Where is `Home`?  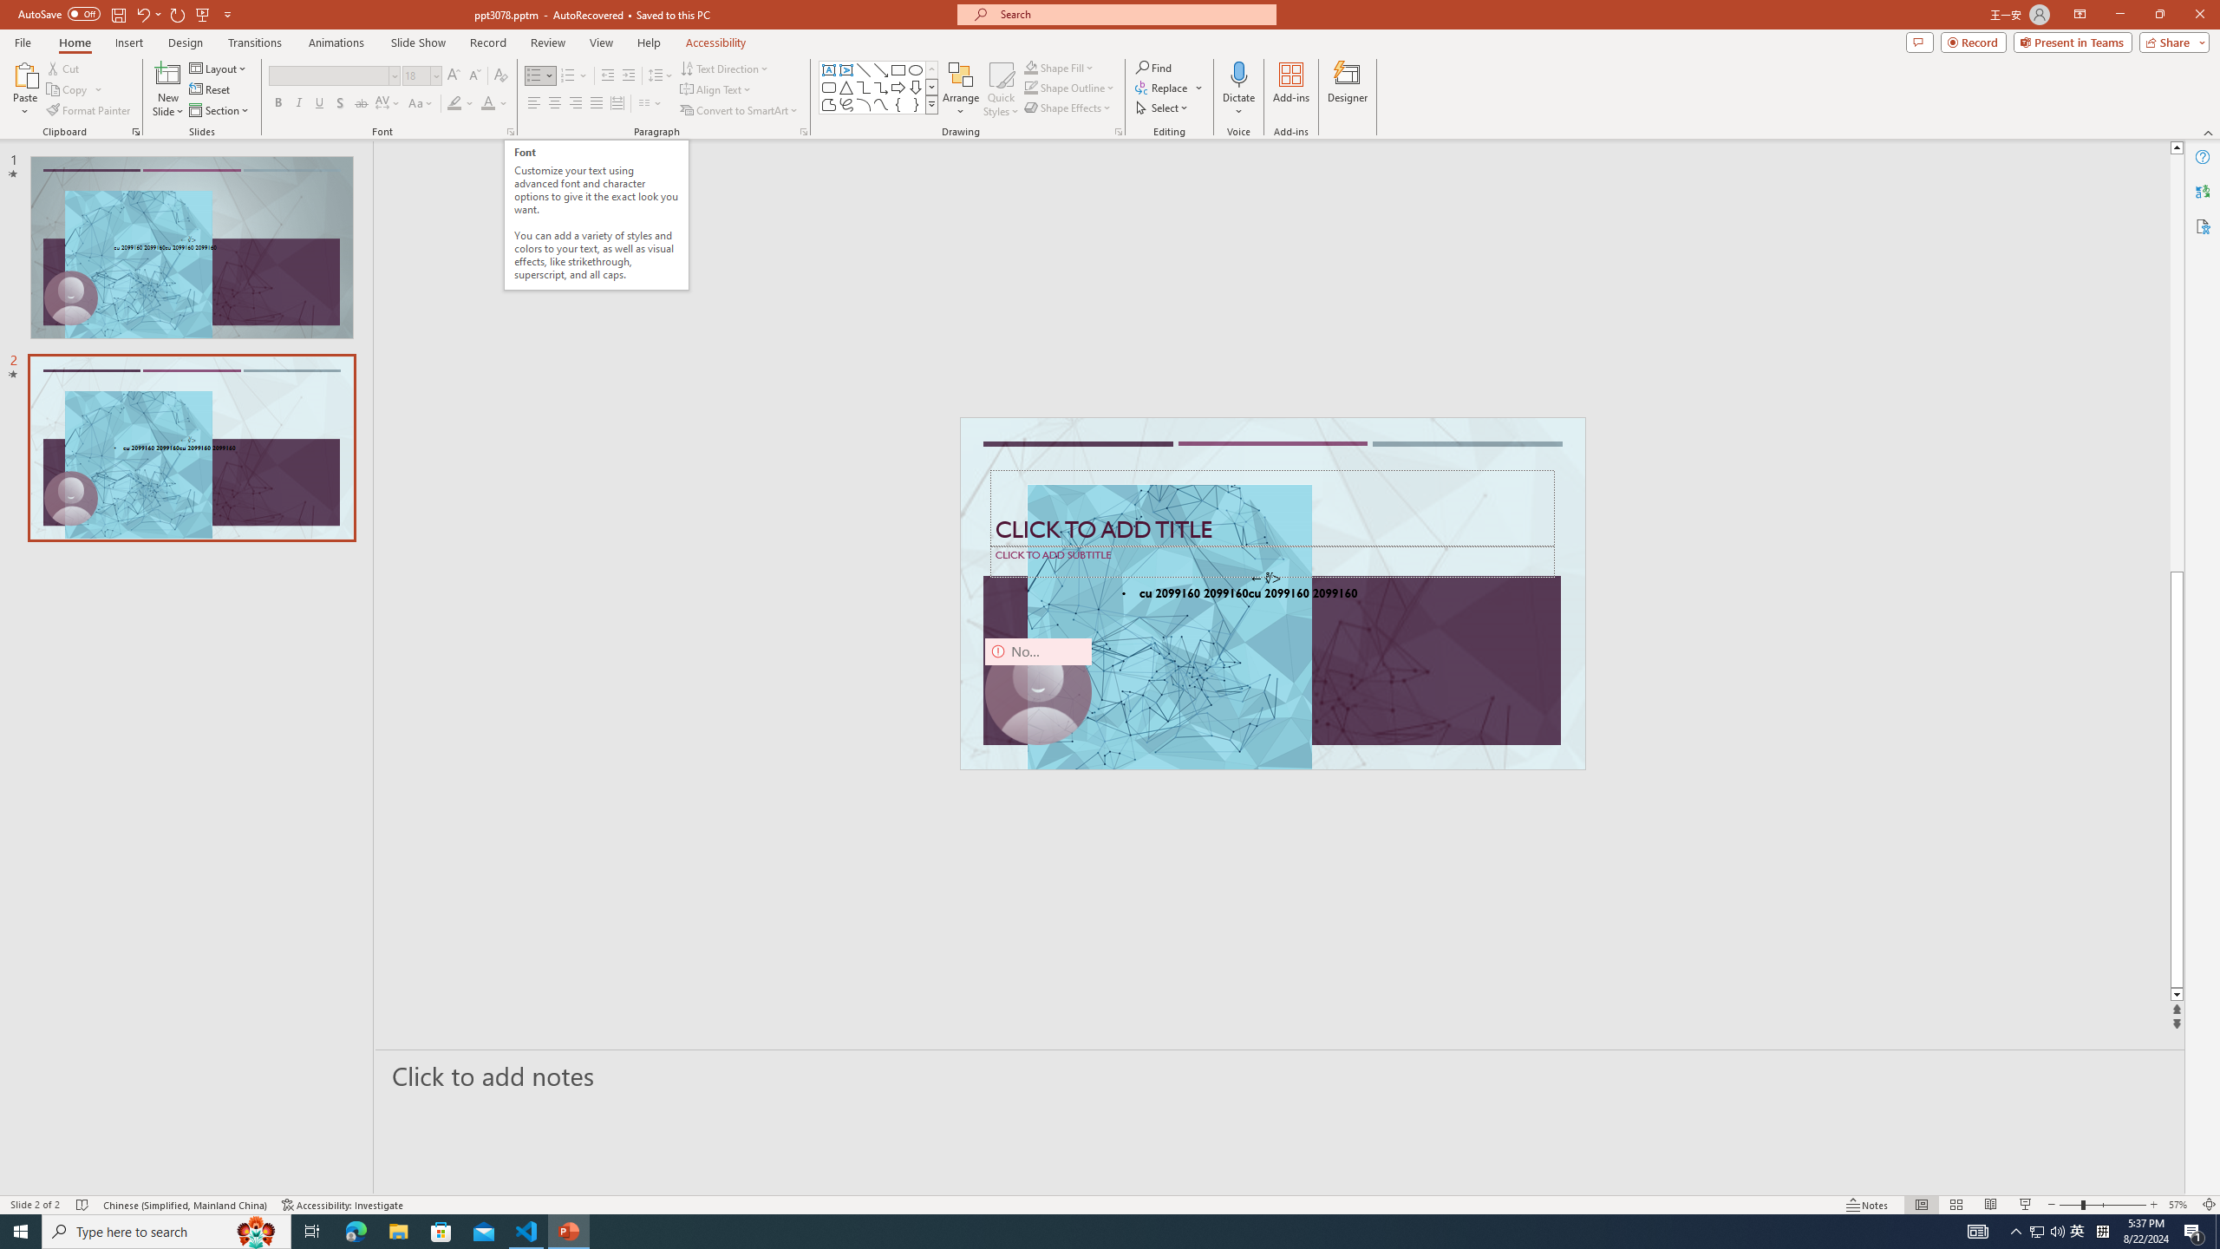 Home is located at coordinates (74, 43).